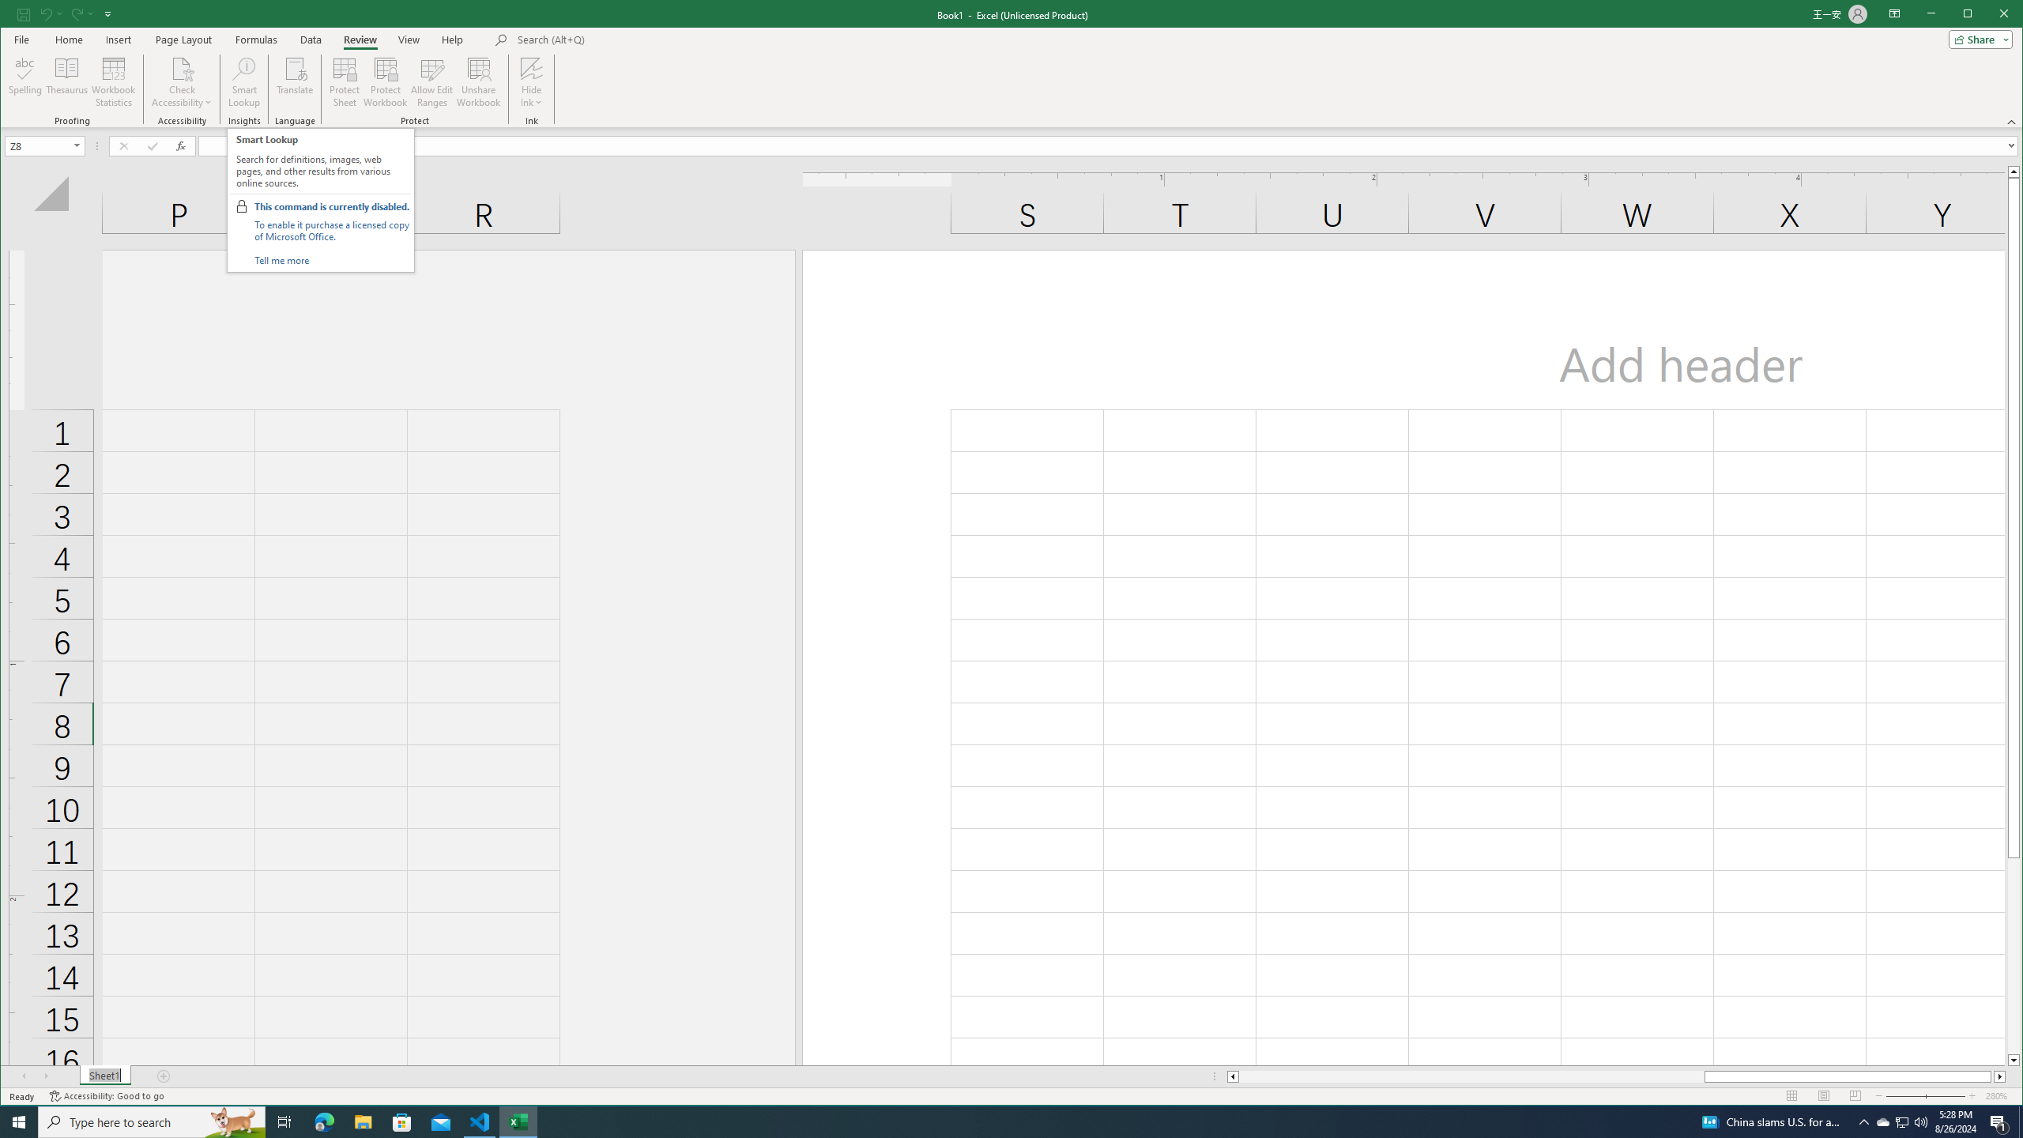  What do you see at coordinates (1990, 15) in the screenshot?
I see `Maximize` at bounding box center [1990, 15].